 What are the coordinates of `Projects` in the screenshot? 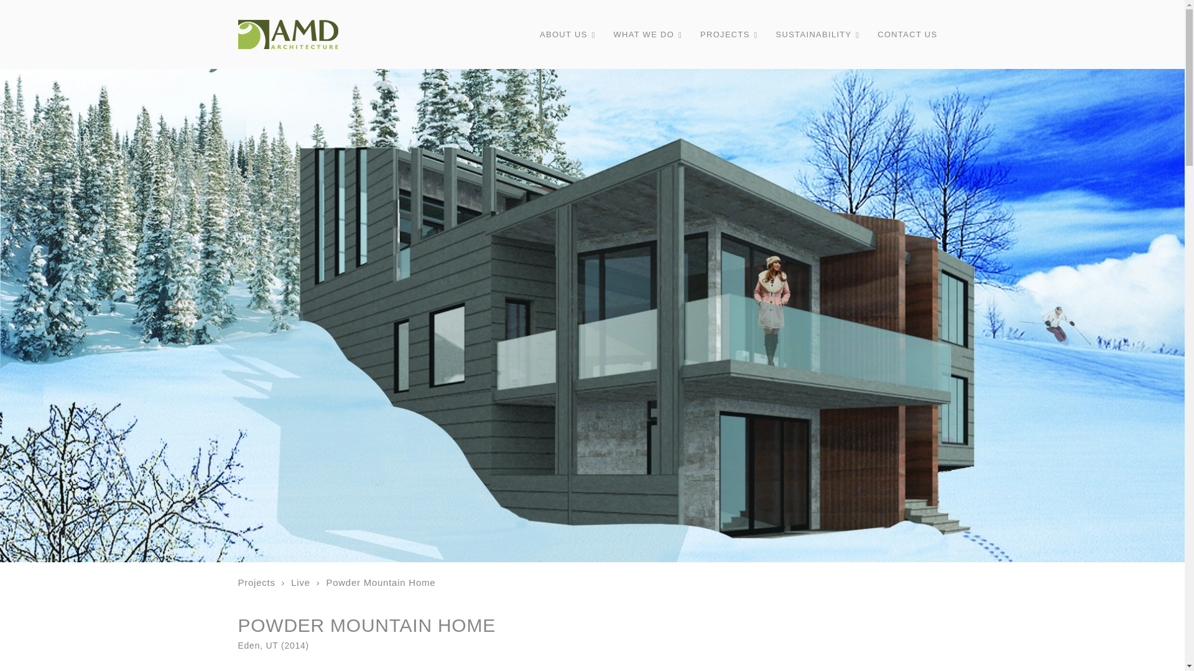 It's located at (256, 582).